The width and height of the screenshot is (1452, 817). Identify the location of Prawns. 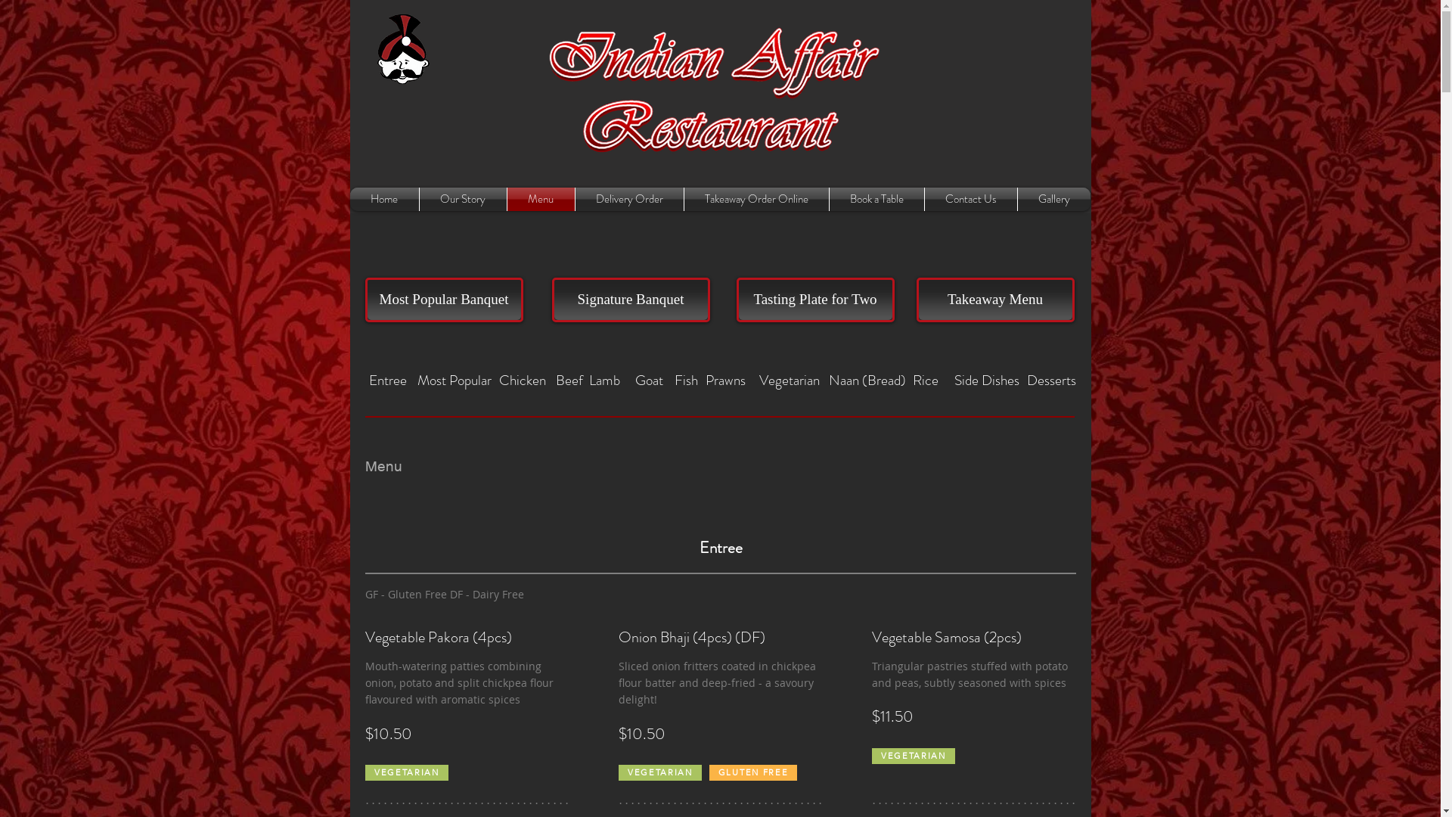
(725, 381).